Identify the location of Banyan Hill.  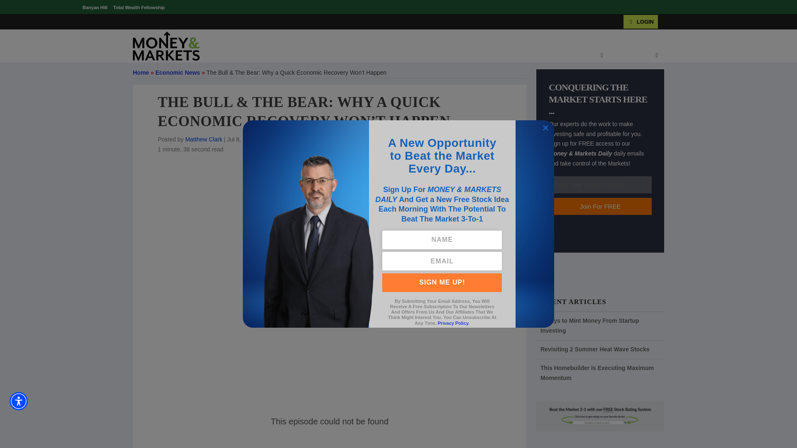
(95, 7).